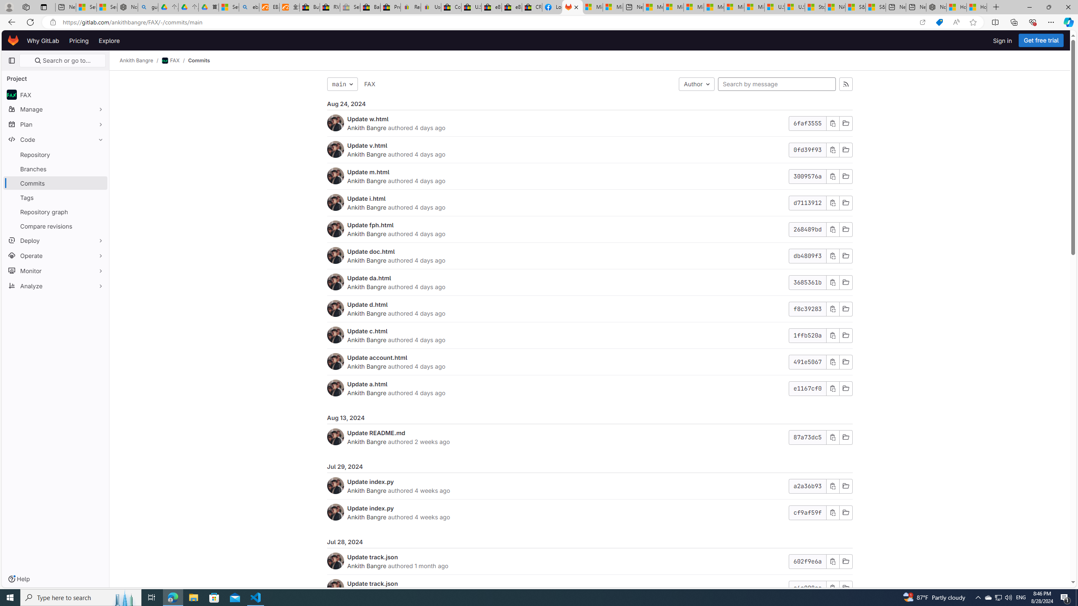  Describe the element at coordinates (350, 7) in the screenshot. I see `Sell worldwide with eBay - Sleeping` at that location.